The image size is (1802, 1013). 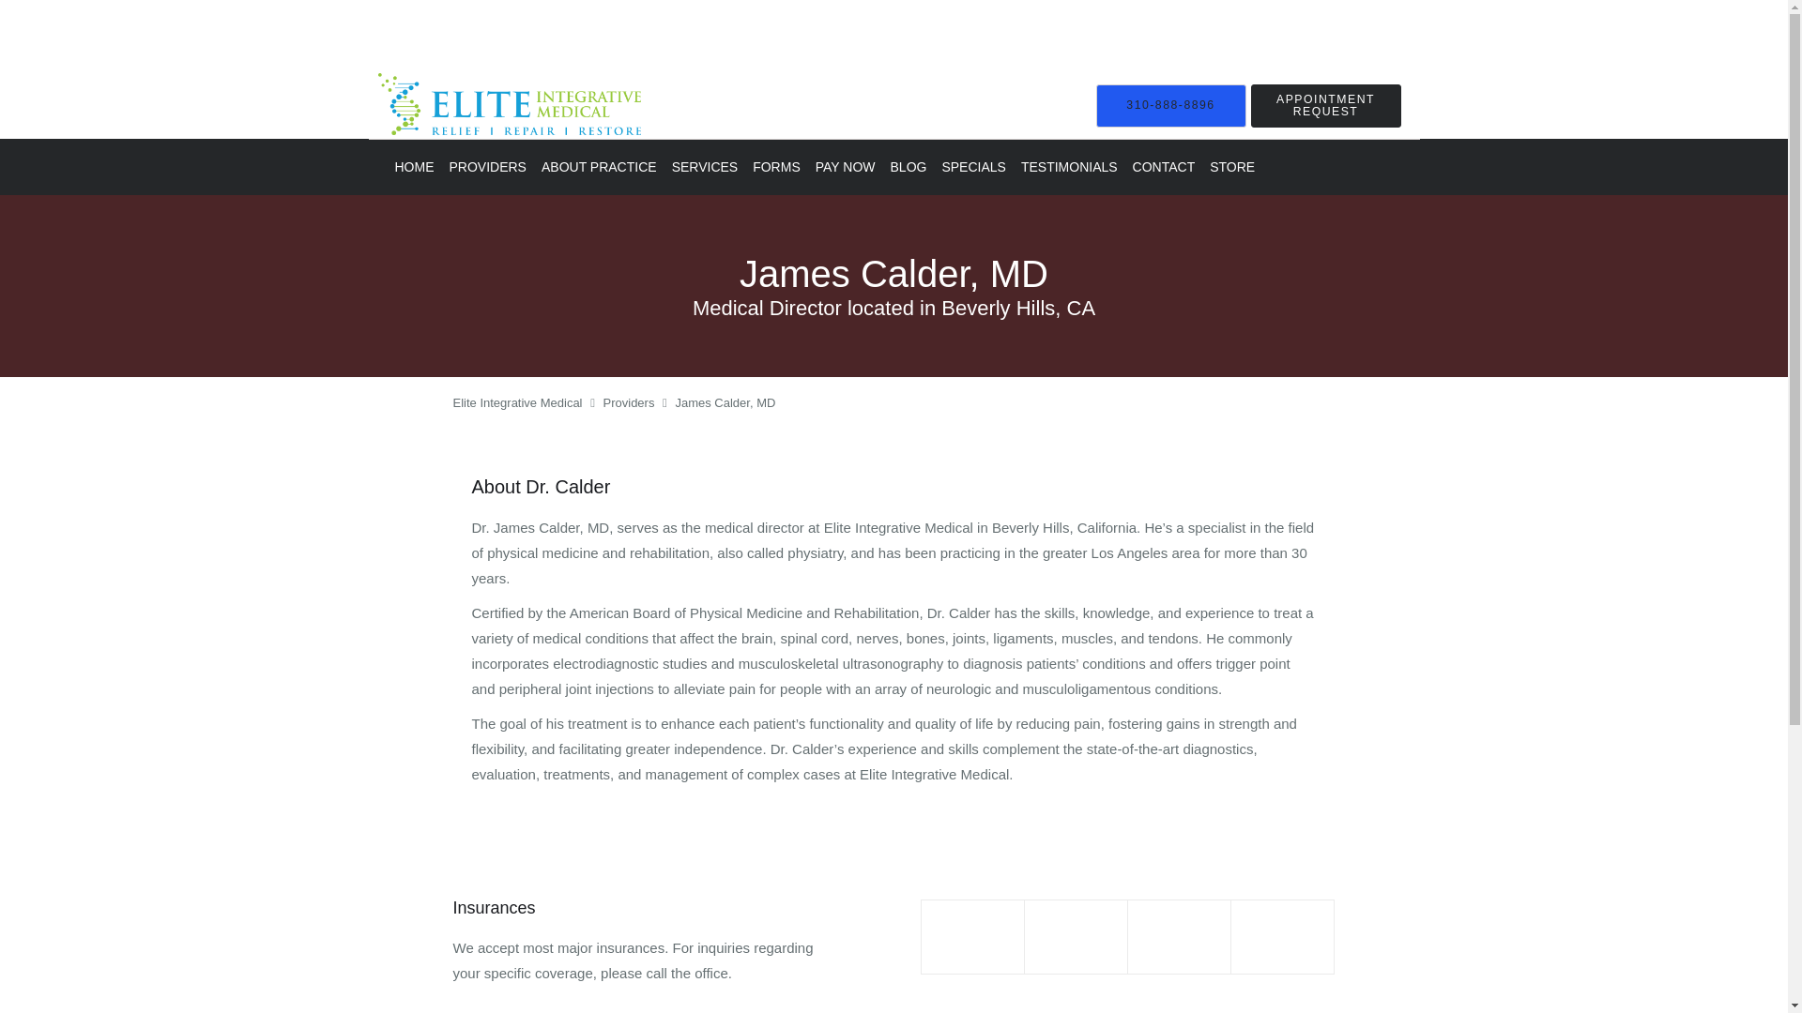 I want to click on BLOG, so click(x=909, y=167).